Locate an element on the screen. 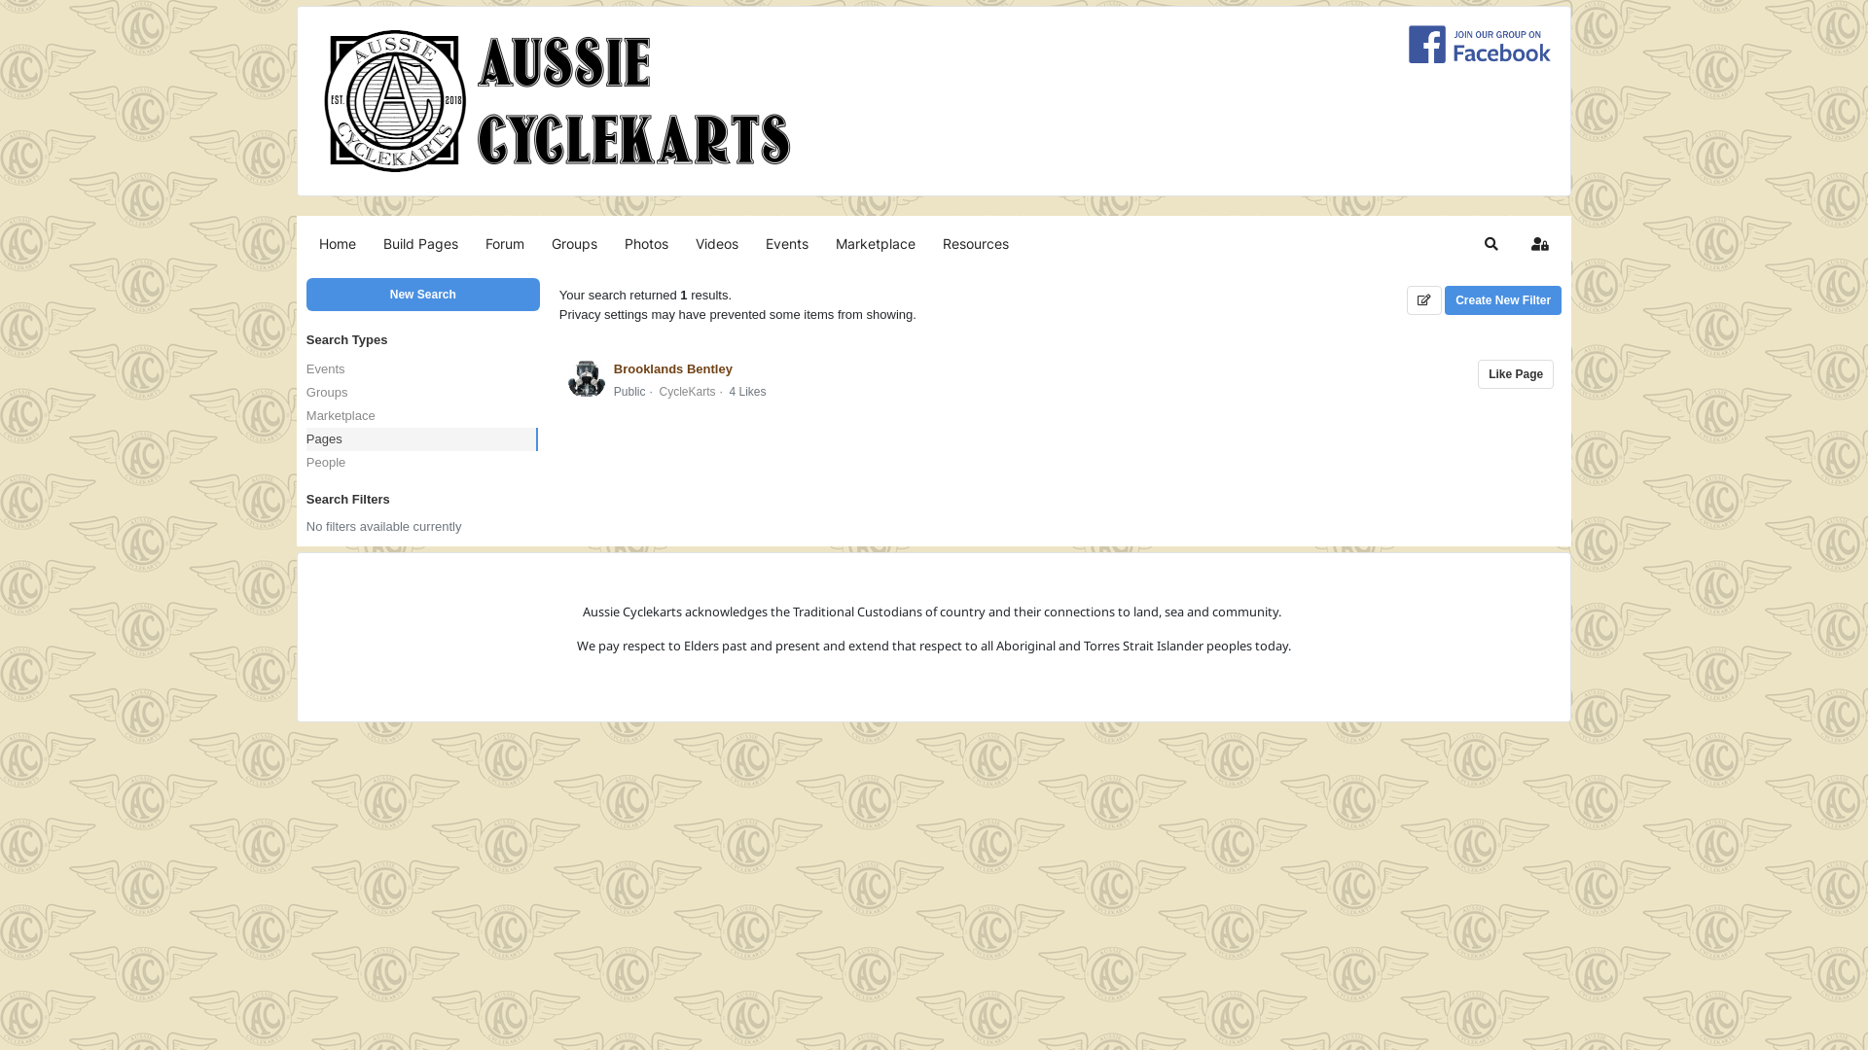 Image resolution: width=1868 pixels, height=1050 pixels. Marketplace is located at coordinates (876, 244).